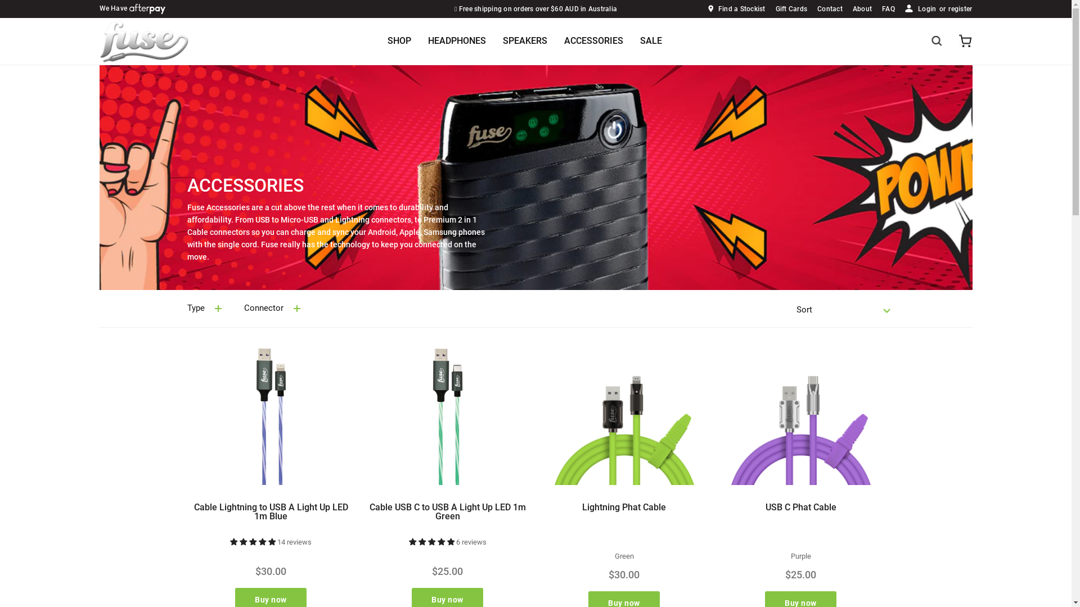  Describe the element at coordinates (889, 8) in the screenshot. I see `FAQ` at that location.